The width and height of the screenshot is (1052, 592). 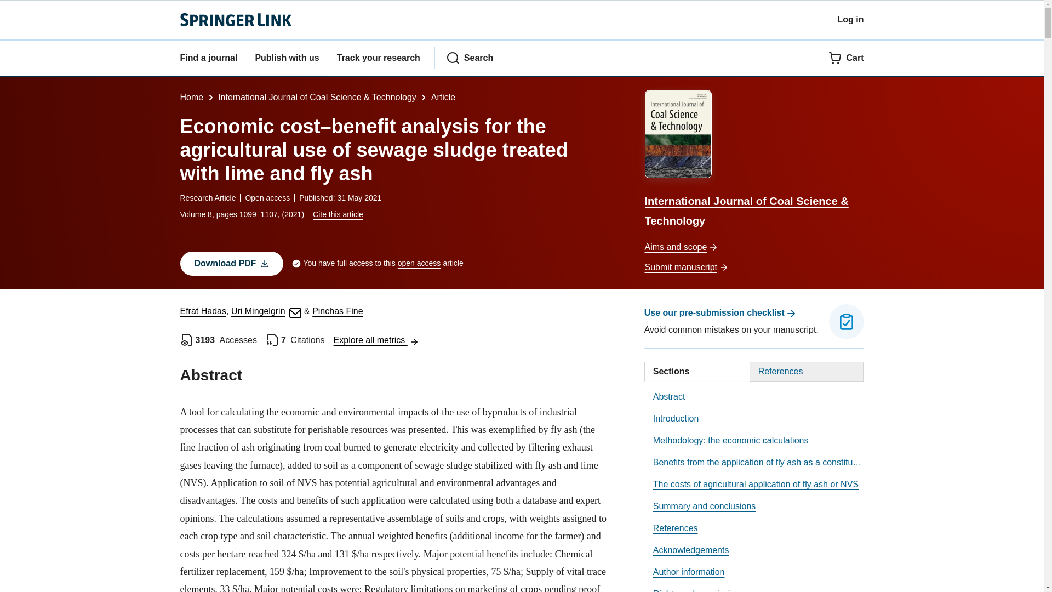 I want to click on Cite this article, so click(x=338, y=214).